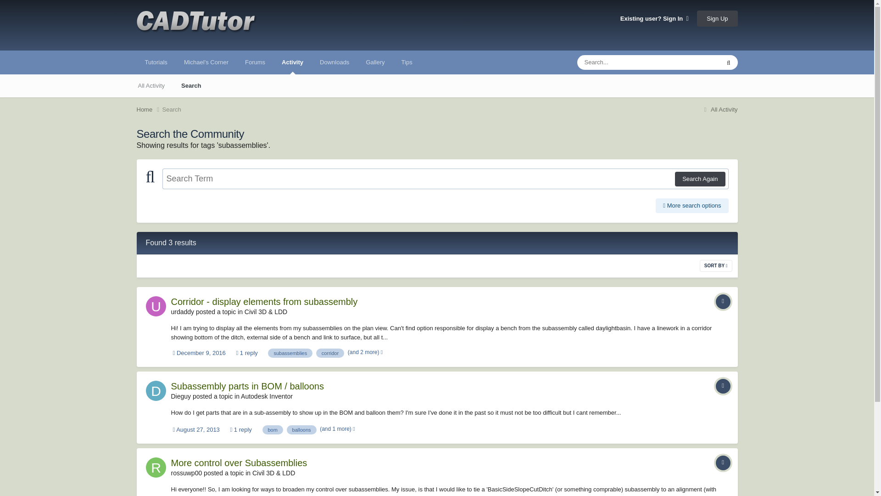 This screenshot has height=496, width=881. I want to click on Sign Up, so click(717, 18).